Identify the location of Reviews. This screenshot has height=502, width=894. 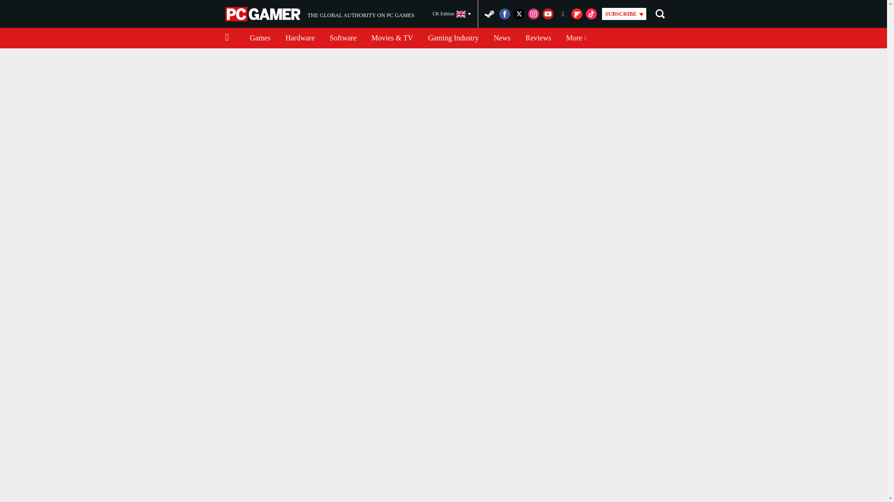
(319, 14).